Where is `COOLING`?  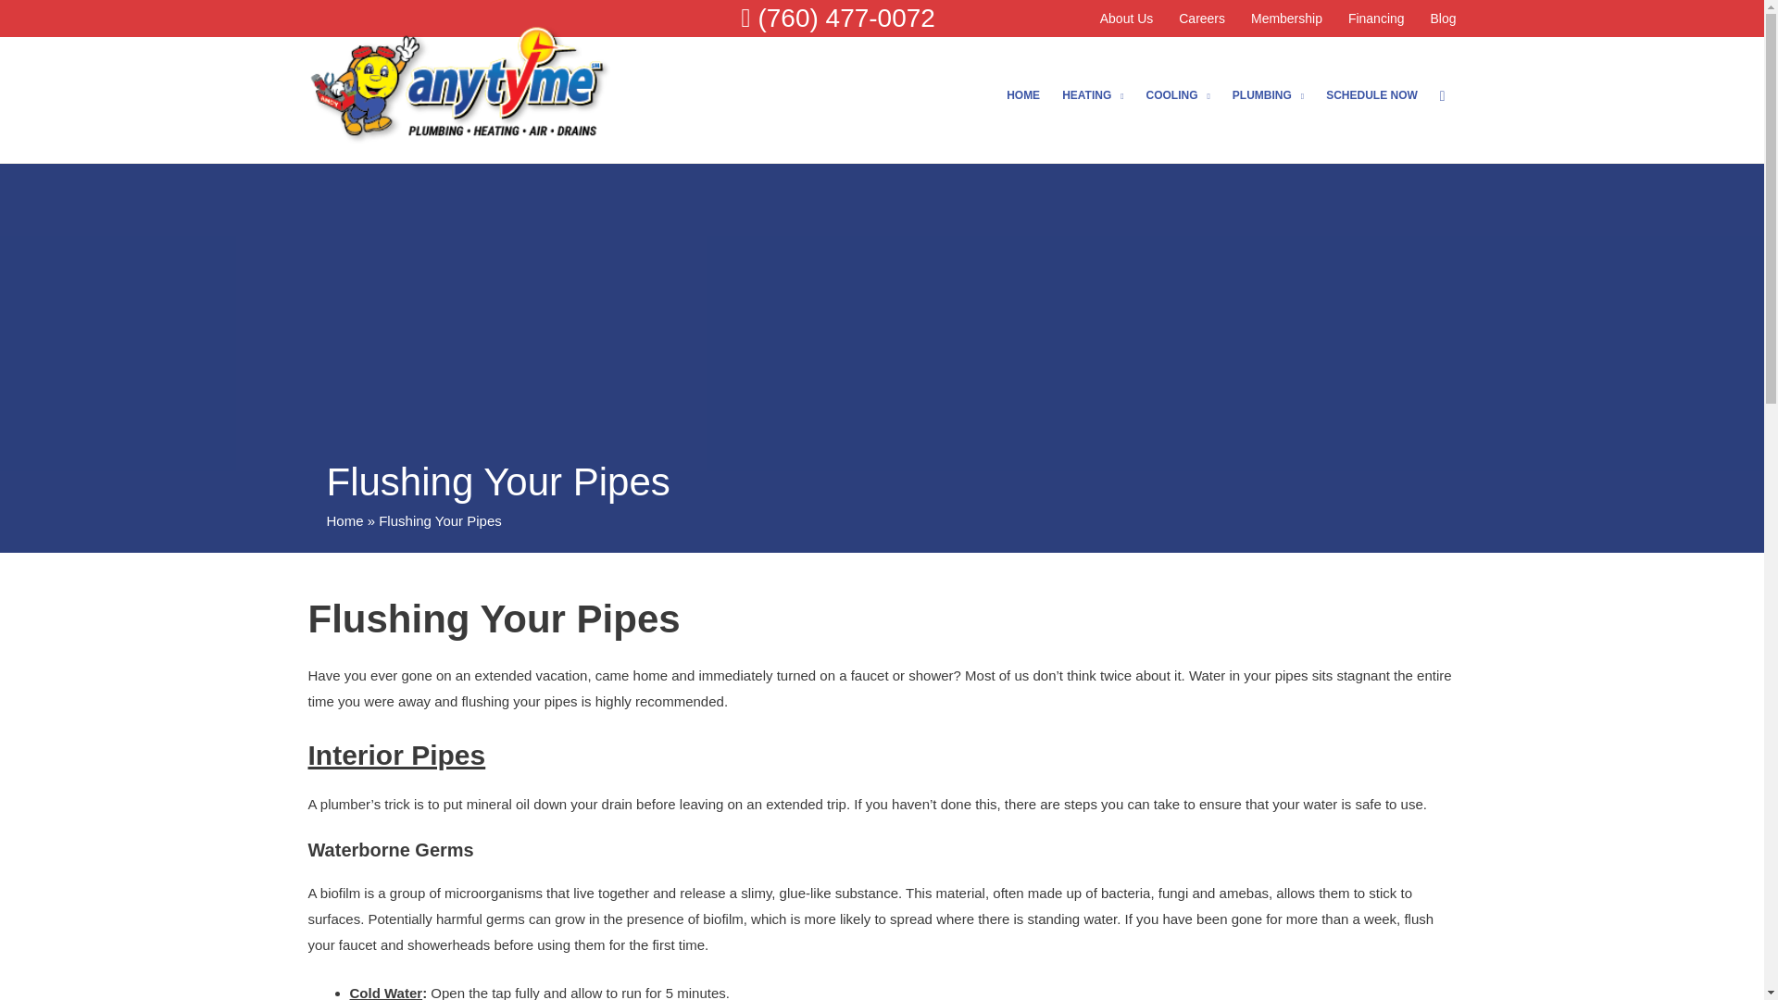 COOLING is located at coordinates (1178, 94).